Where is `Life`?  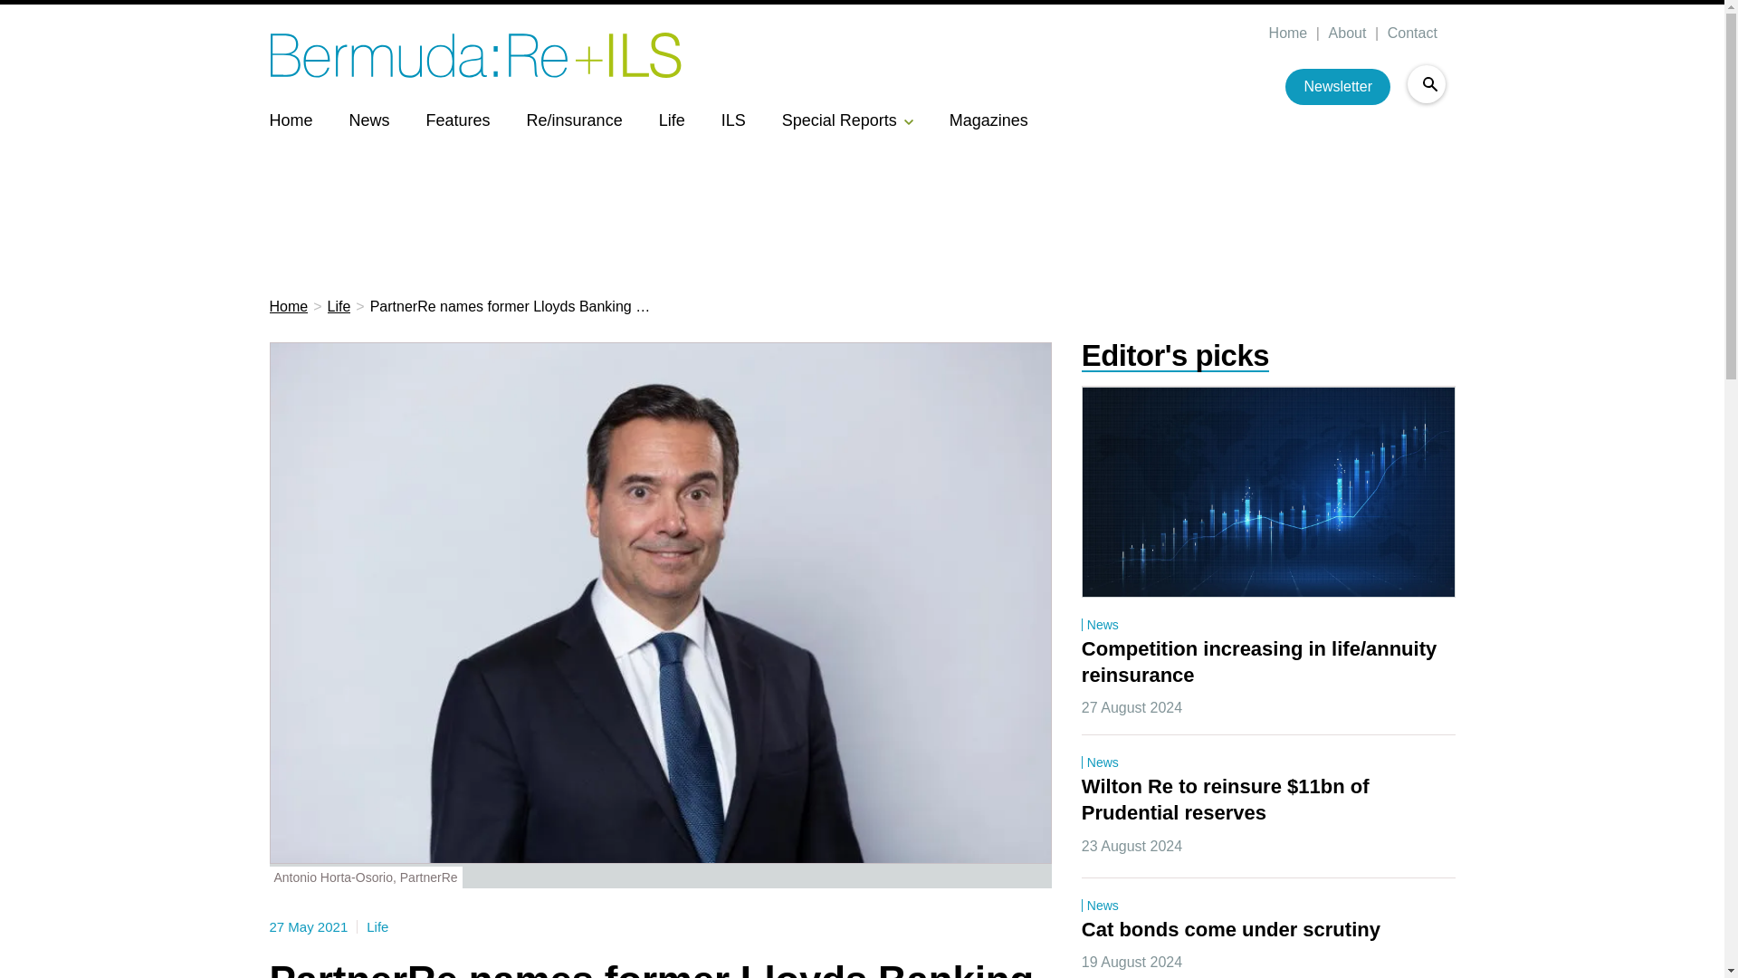 Life is located at coordinates (672, 120).